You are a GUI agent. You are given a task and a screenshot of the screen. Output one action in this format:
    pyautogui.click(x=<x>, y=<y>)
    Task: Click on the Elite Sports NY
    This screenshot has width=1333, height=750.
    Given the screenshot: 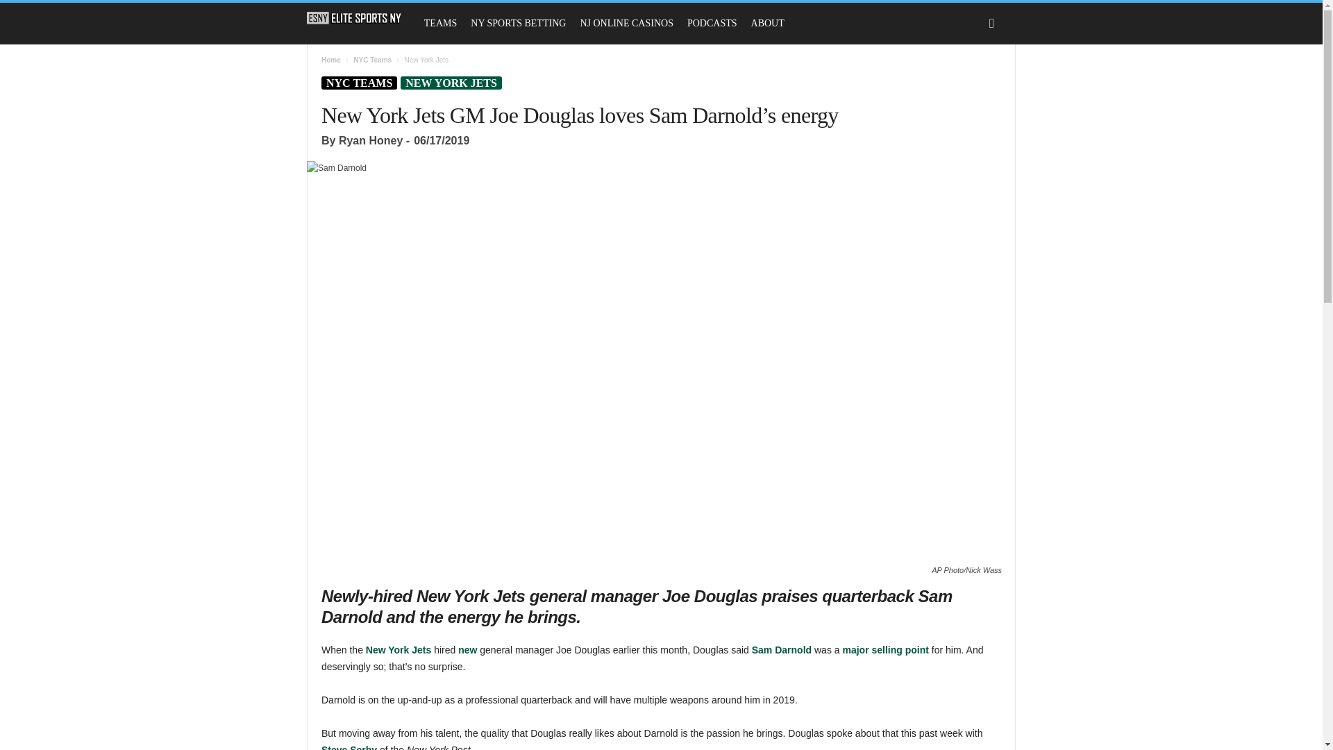 What is the action you would take?
    pyautogui.click(x=354, y=18)
    